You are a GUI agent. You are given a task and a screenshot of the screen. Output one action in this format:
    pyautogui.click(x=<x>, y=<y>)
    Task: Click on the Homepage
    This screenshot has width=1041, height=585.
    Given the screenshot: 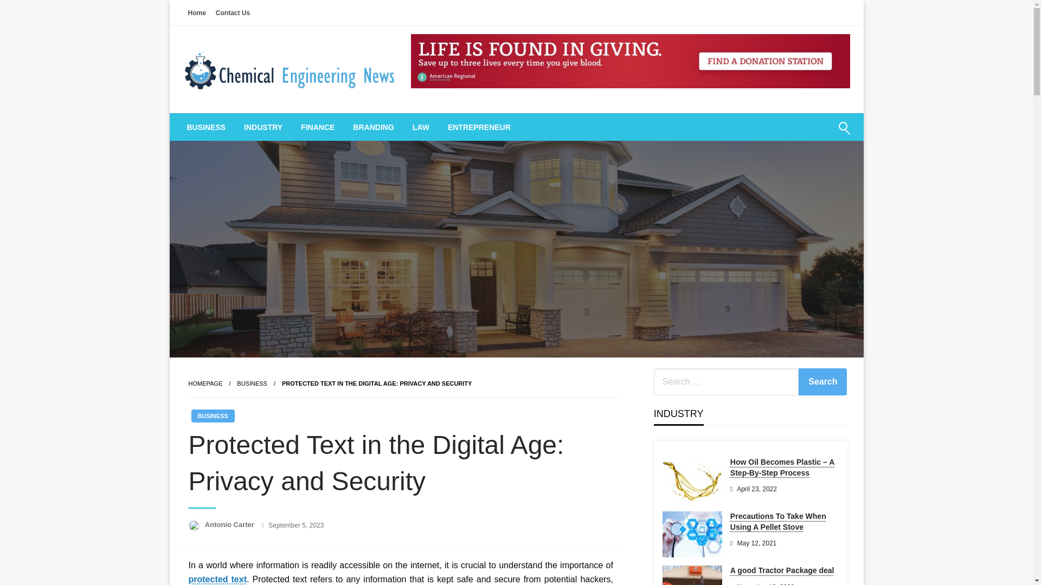 What is the action you would take?
    pyautogui.click(x=205, y=383)
    